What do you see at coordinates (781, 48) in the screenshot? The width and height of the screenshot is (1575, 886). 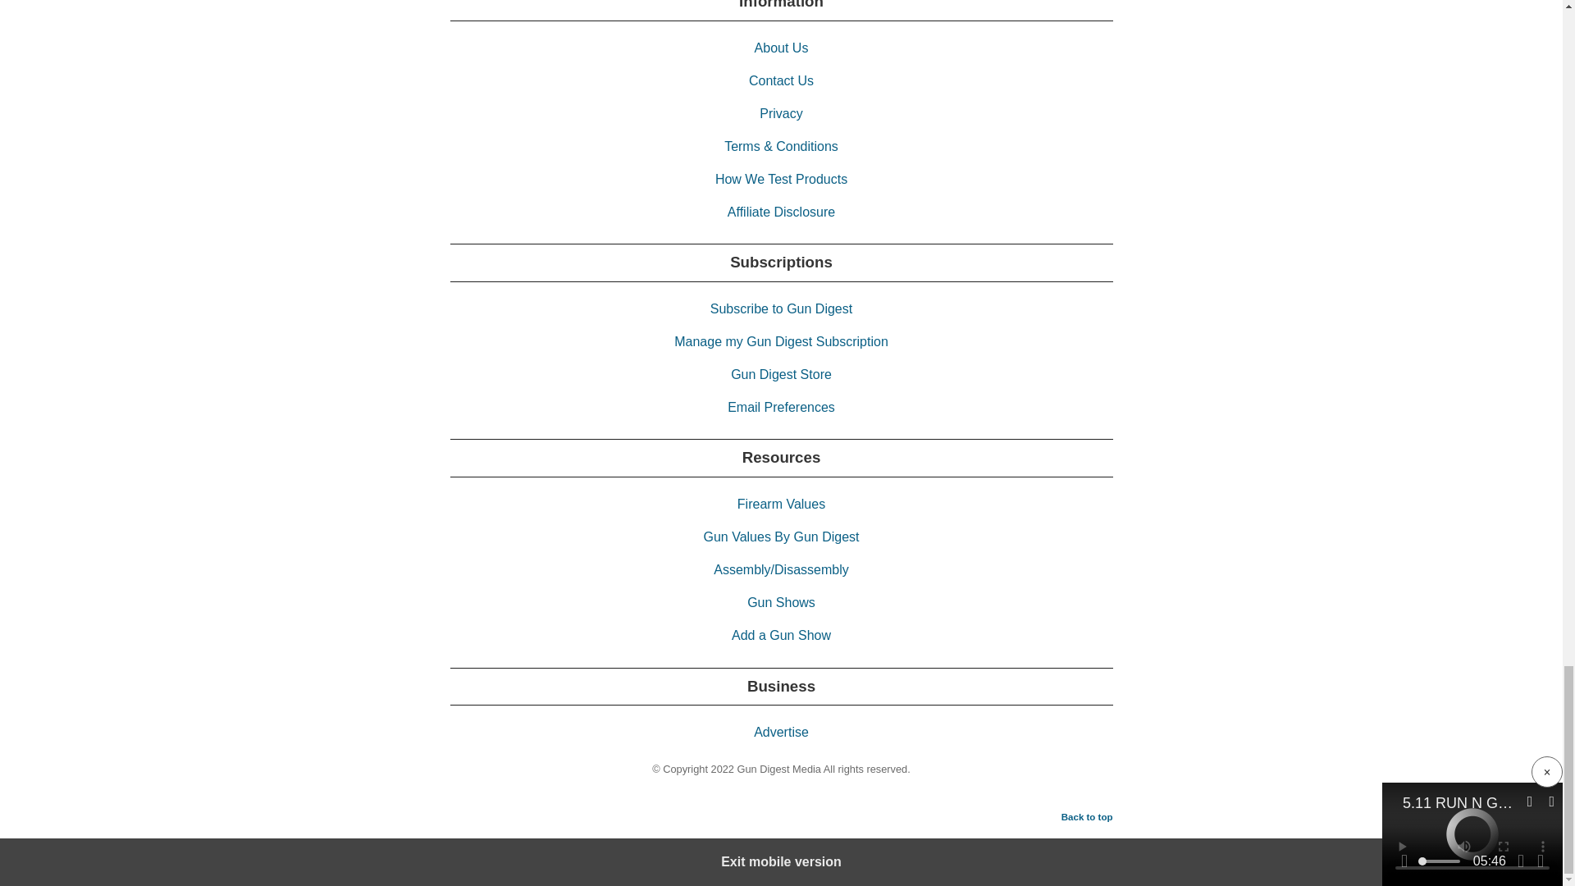 I see `About Us` at bounding box center [781, 48].